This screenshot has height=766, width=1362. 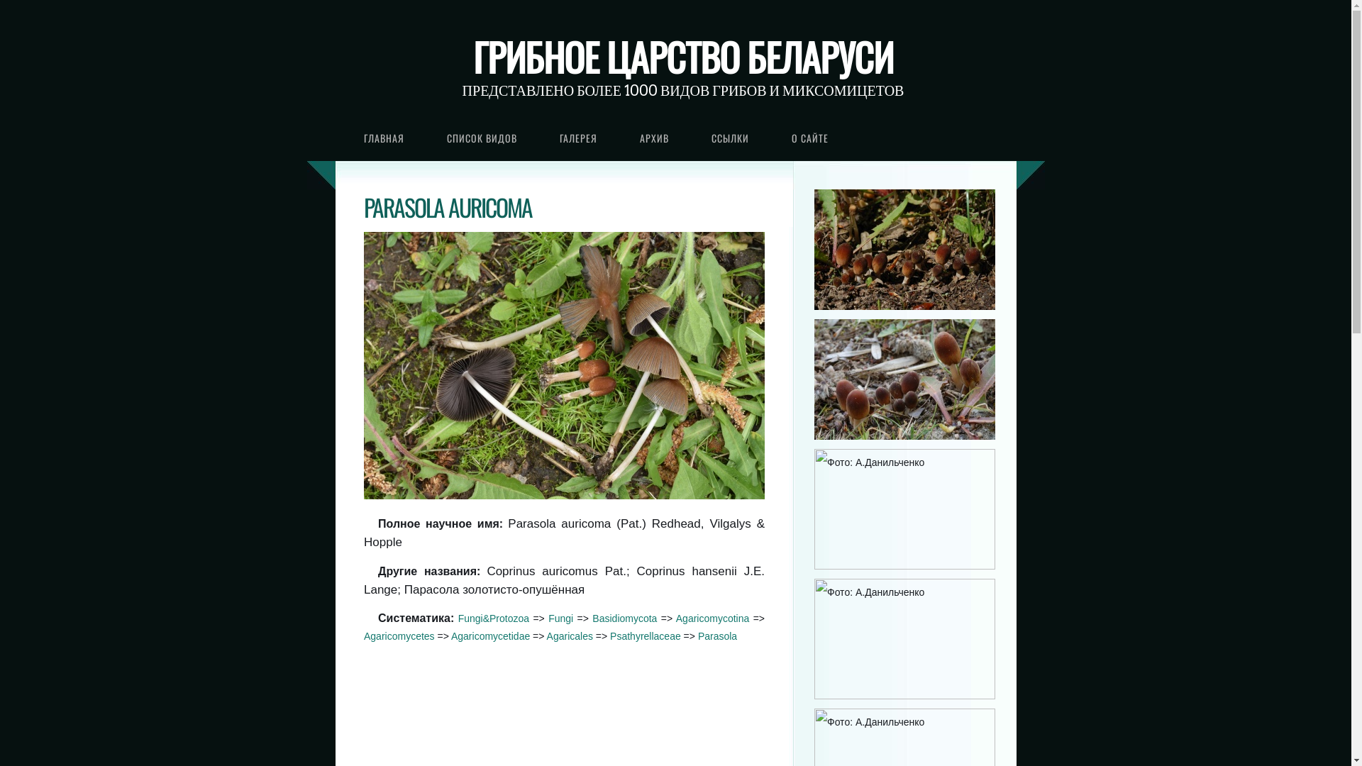 I want to click on Fungi, so click(x=560, y=618).